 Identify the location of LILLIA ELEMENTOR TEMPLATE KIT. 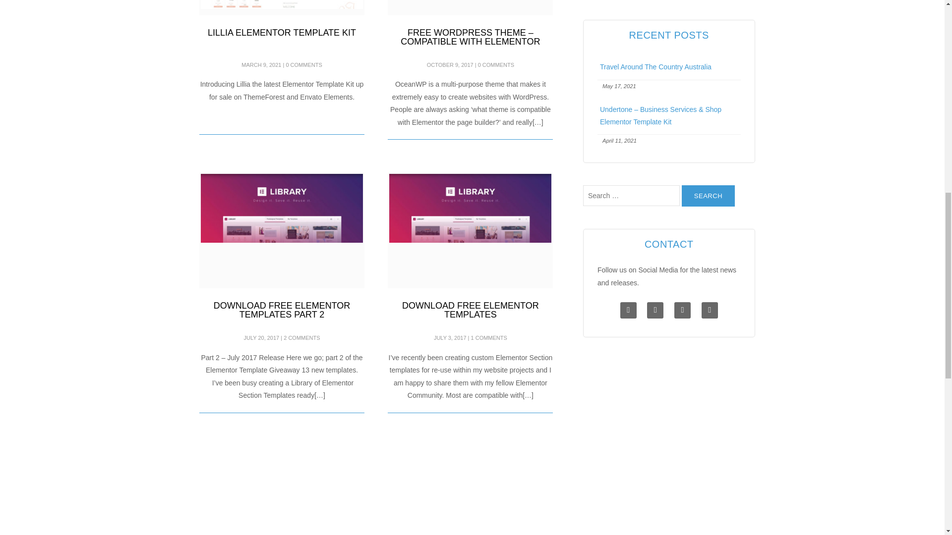
(282, 33).